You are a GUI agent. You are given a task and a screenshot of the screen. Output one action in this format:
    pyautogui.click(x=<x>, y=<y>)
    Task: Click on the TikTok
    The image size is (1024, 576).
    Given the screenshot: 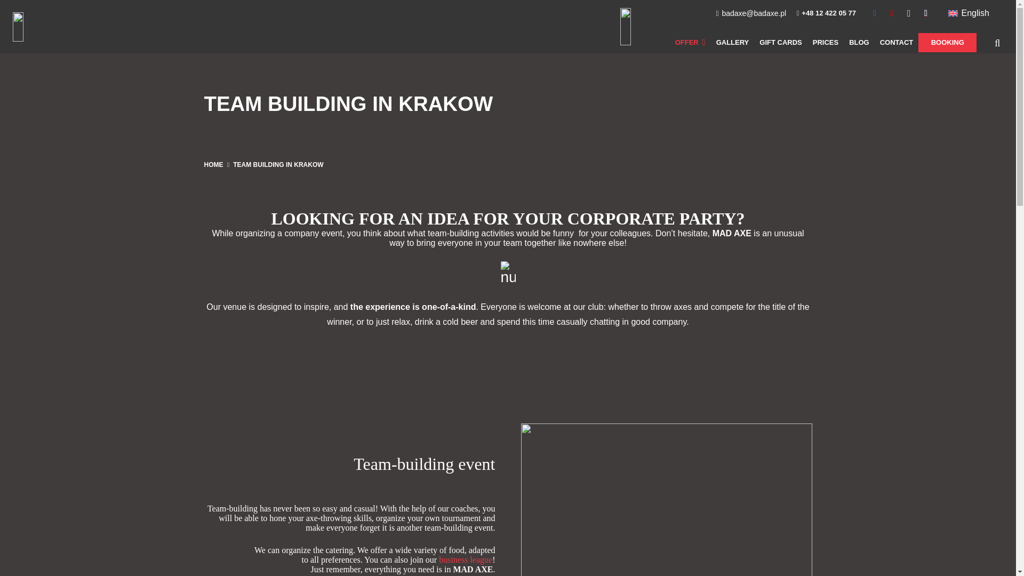 What is the action you would take?
    pyautogui.click(x=926, y=13)
    